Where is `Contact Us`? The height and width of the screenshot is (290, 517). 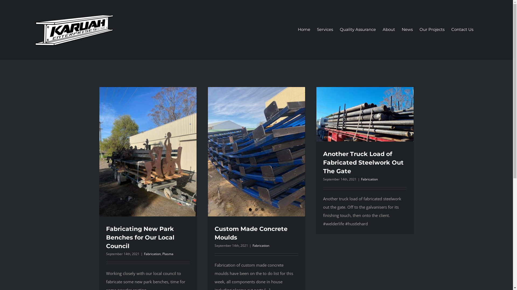 Contact Us is located at coordinates (462, 30).